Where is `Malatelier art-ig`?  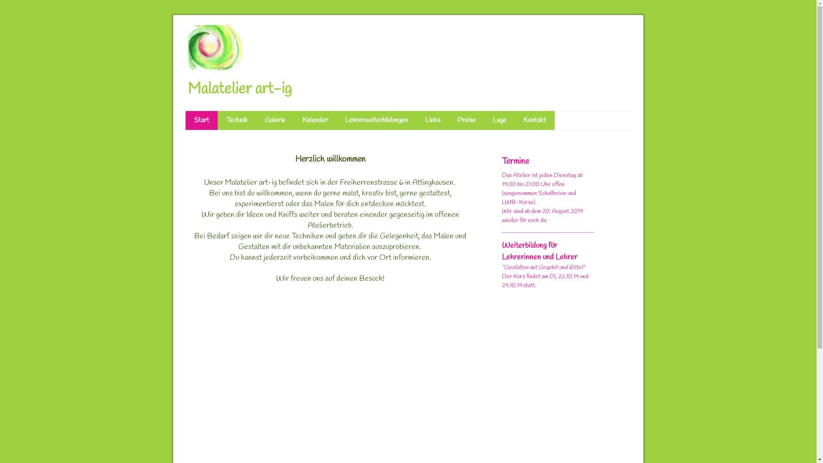 Malatelier art-ig is located at coordinates (240, 91).